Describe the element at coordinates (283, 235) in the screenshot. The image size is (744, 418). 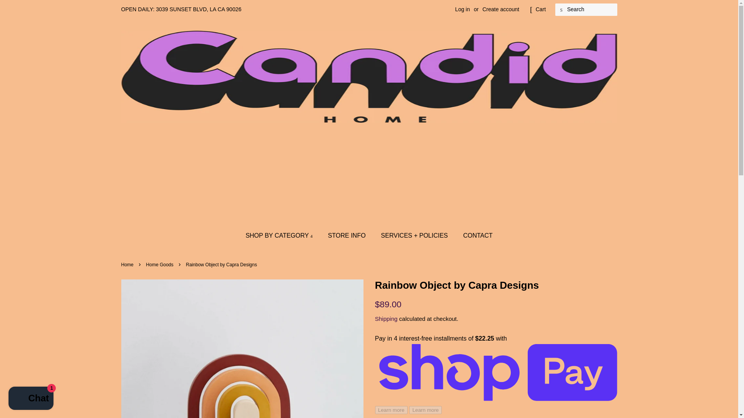
I see `SHOP BY CATEGORY` at that location.